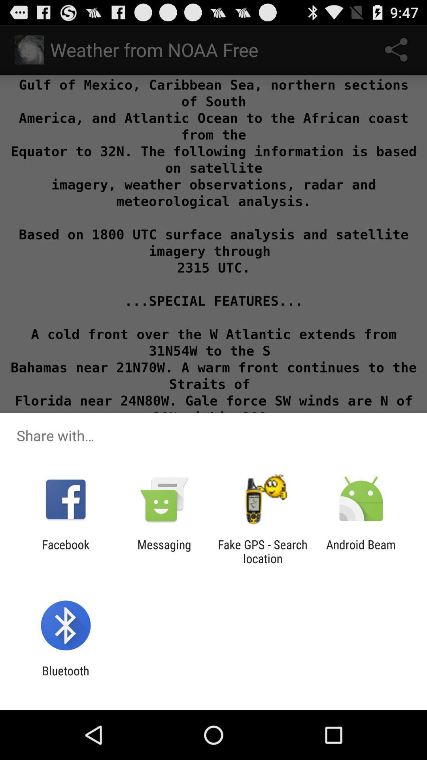 The image size is (427, 760). Describe the element at coordinates (66, 551) in the screenshot. I see `click the icon next to the messaging` at that location.